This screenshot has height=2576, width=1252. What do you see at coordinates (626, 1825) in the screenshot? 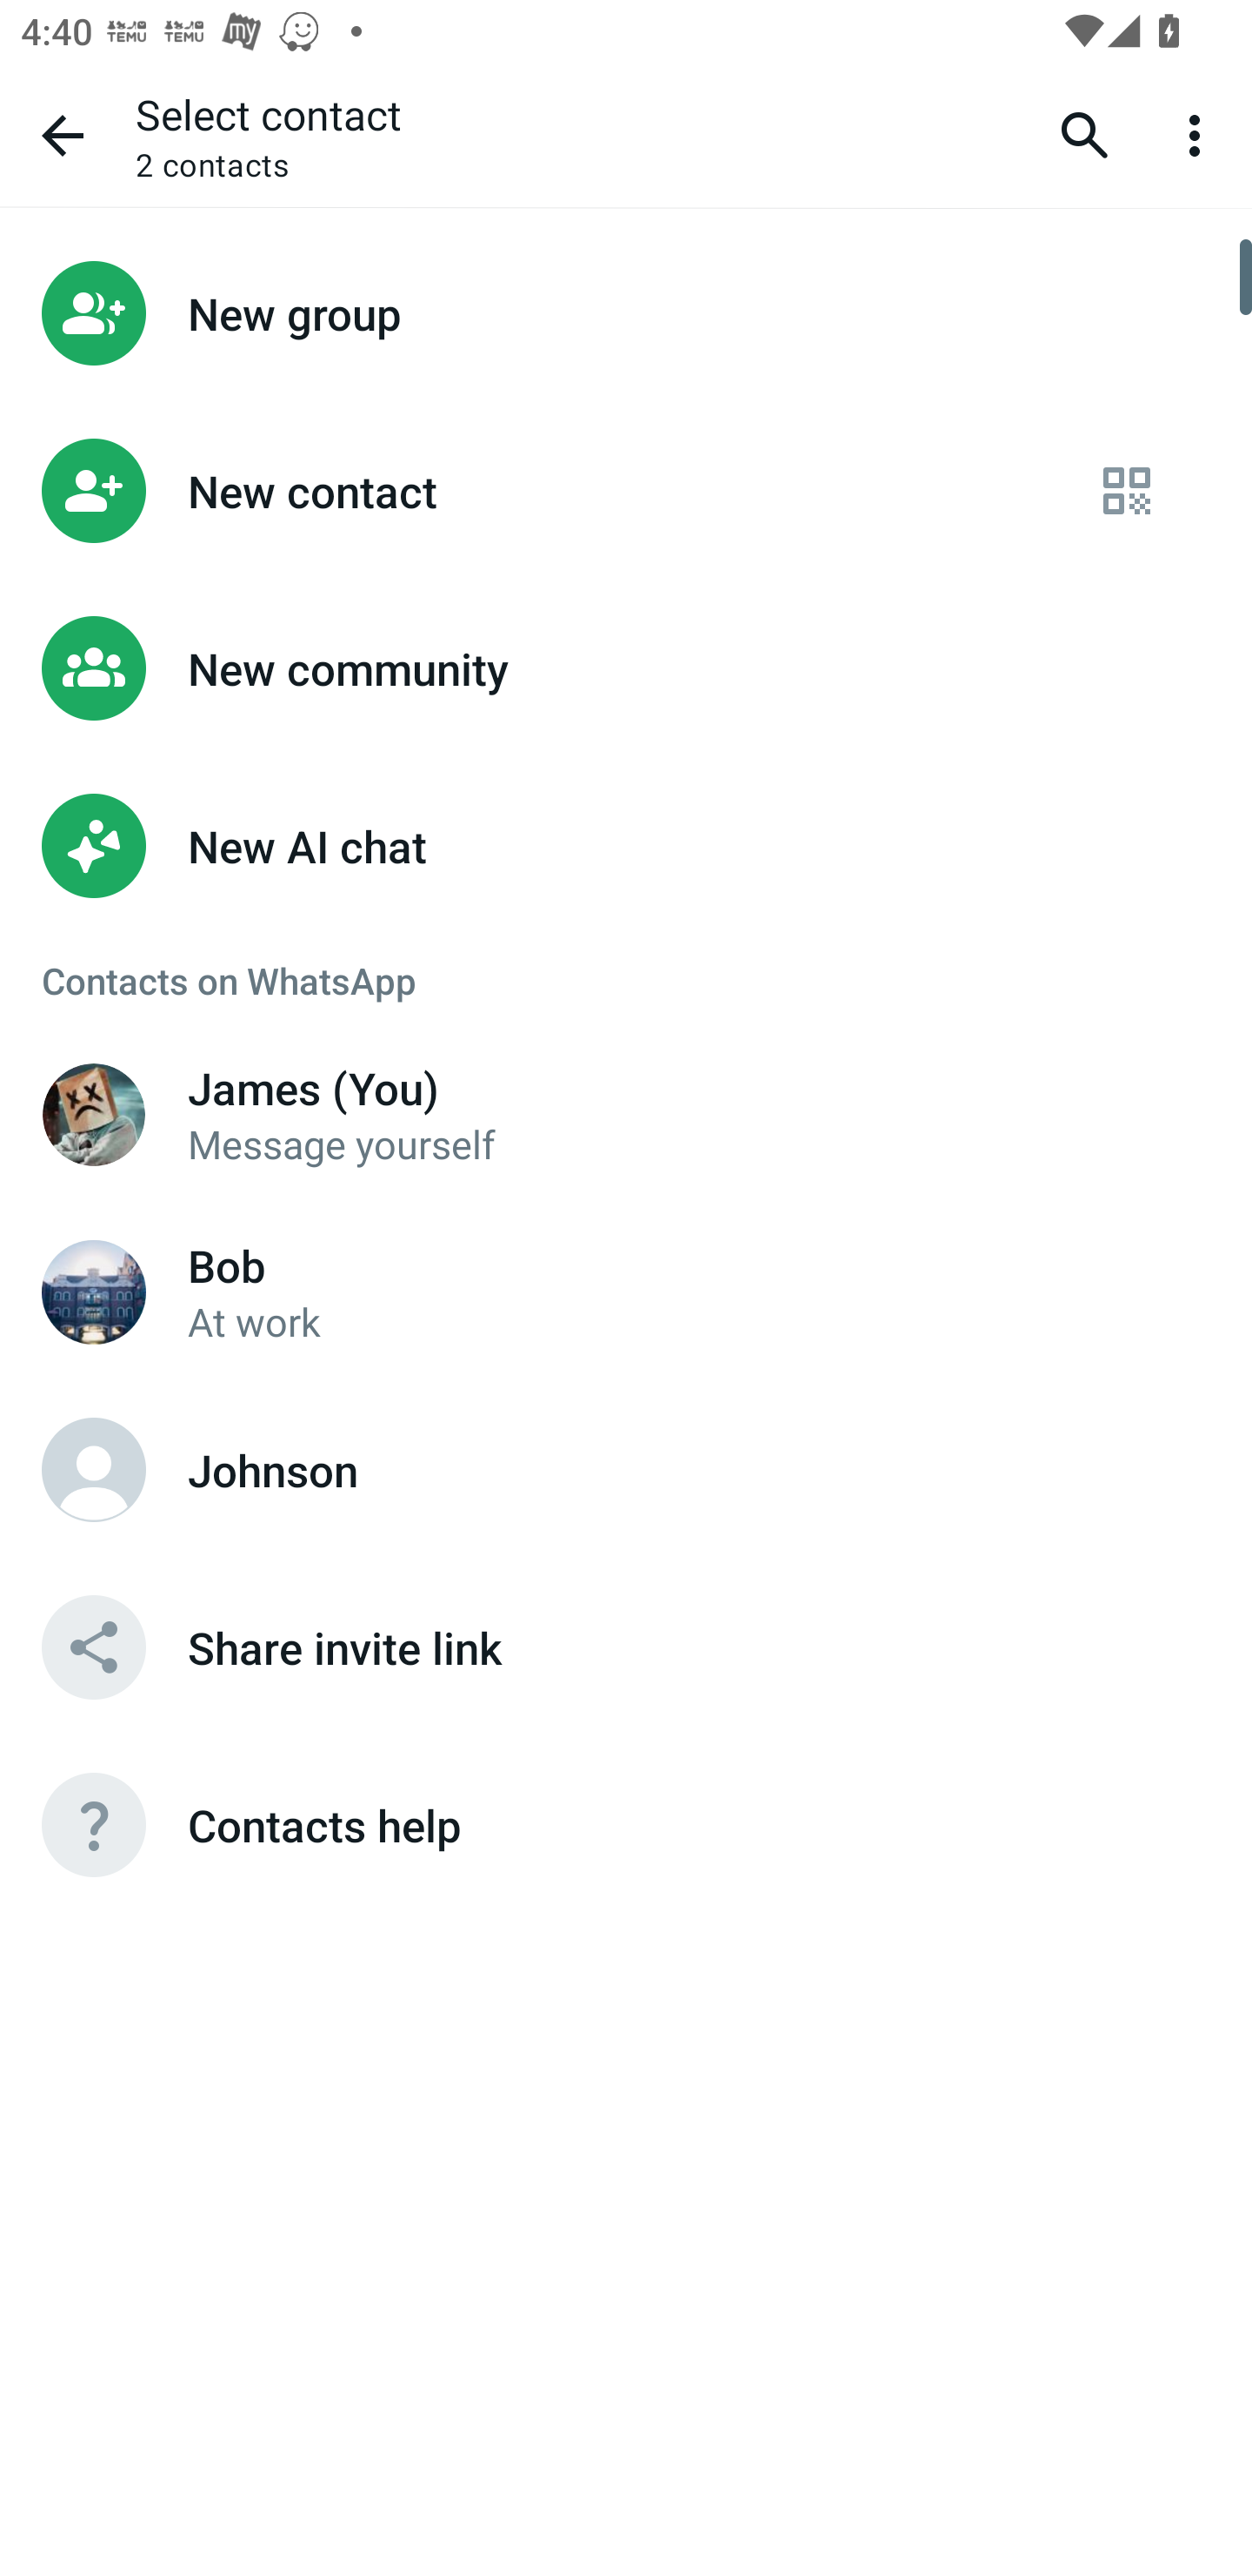
I see `Contacts help` at bounding box center [626, 1825].